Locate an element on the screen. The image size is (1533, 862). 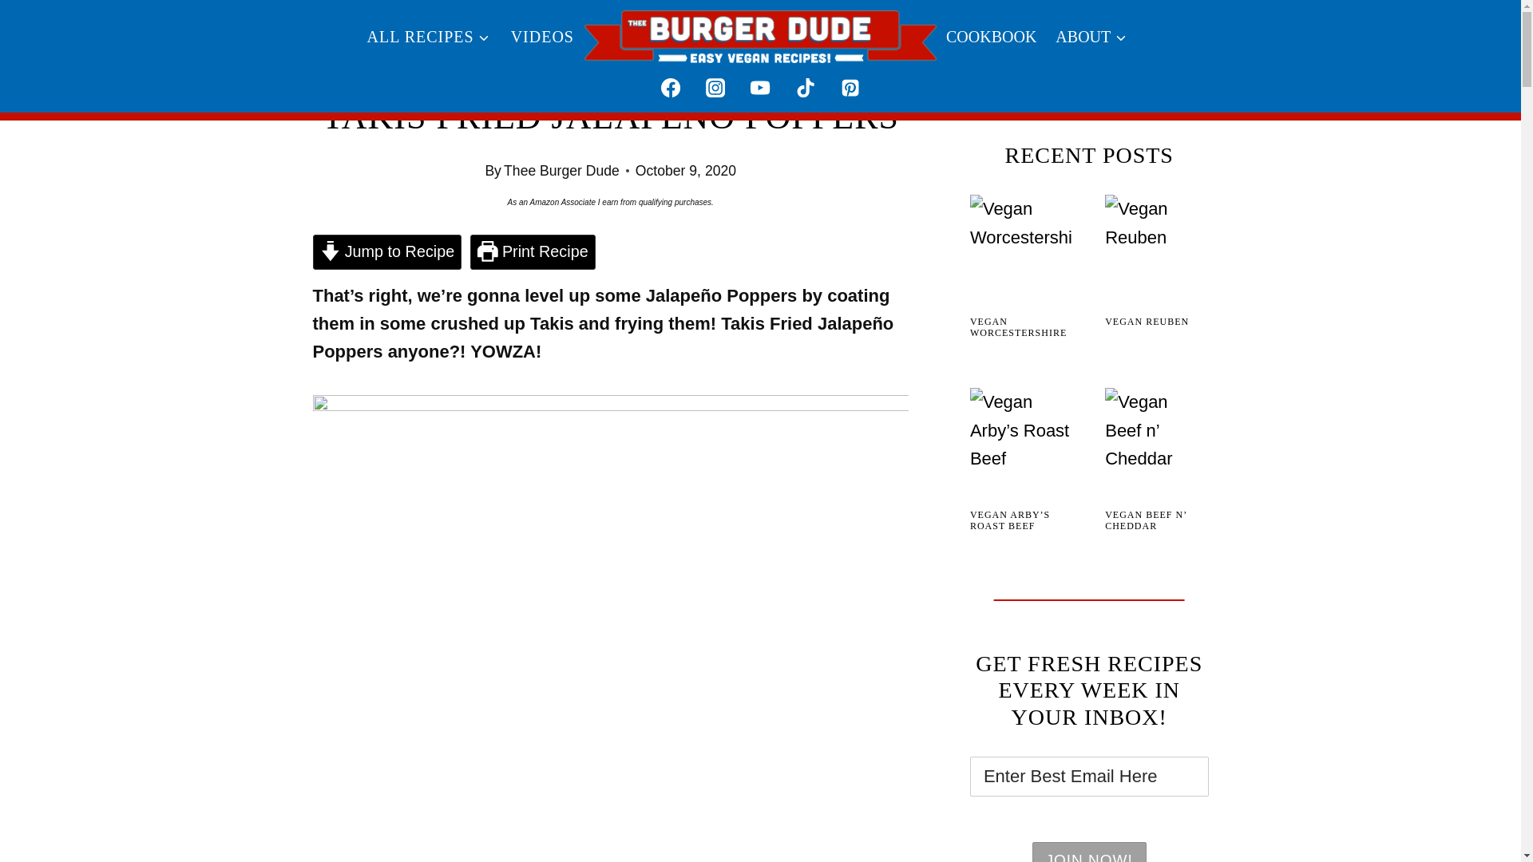
Thee Burger Dude is located at coordinates (561, 171).